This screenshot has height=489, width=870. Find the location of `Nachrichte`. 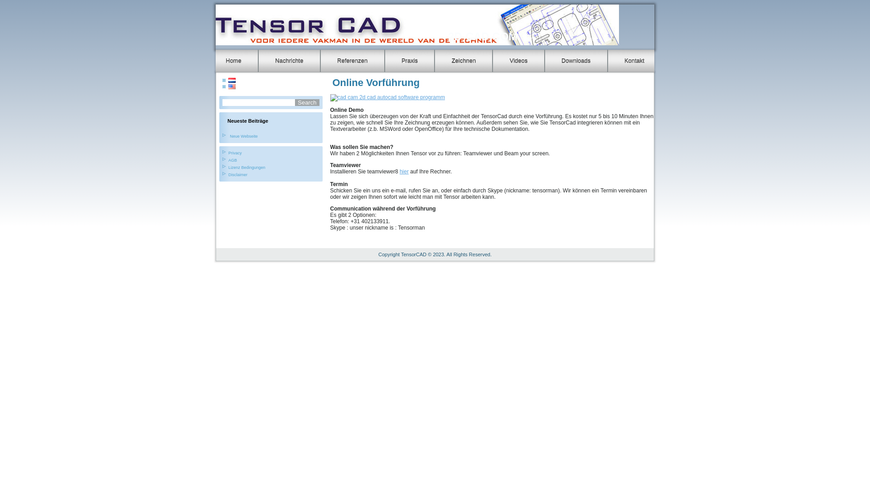

Nachrichte is located at coordinates (289, 61).